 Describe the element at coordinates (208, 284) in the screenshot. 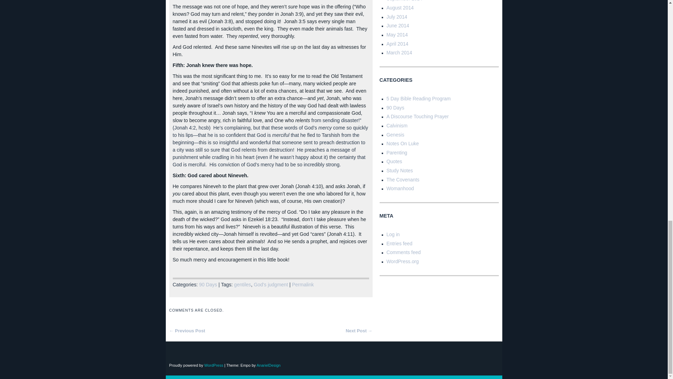

I see `90 Days` at that location.